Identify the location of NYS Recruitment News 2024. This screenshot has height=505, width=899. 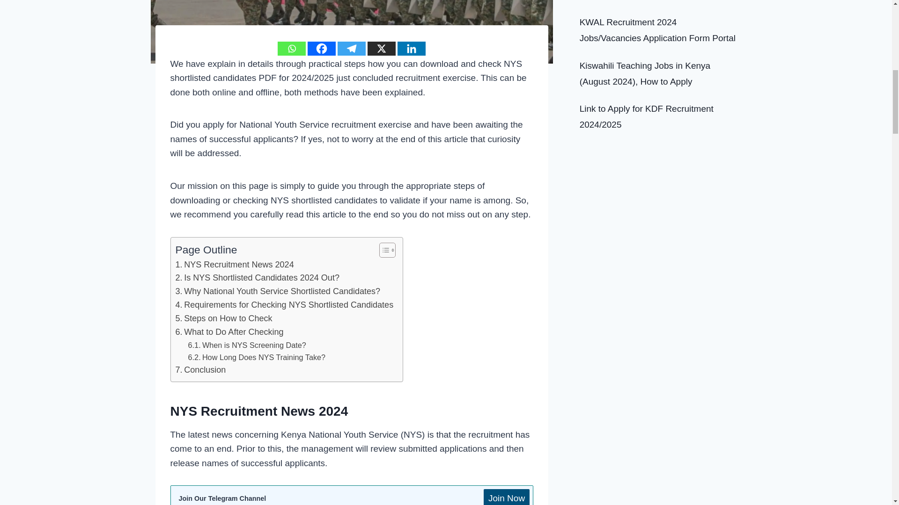
(234, 265).